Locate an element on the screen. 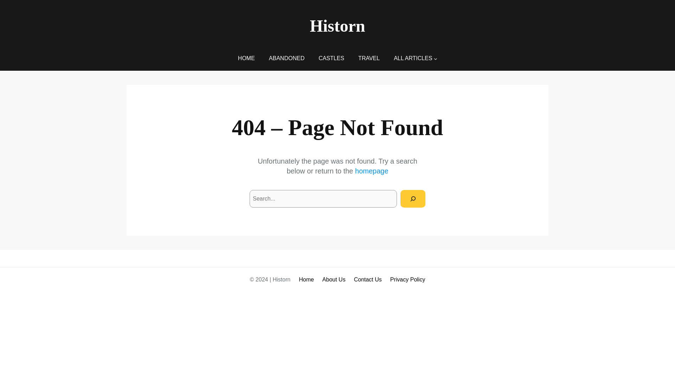 The image size is (675, 380). Home is located at coordinates (306, 279).